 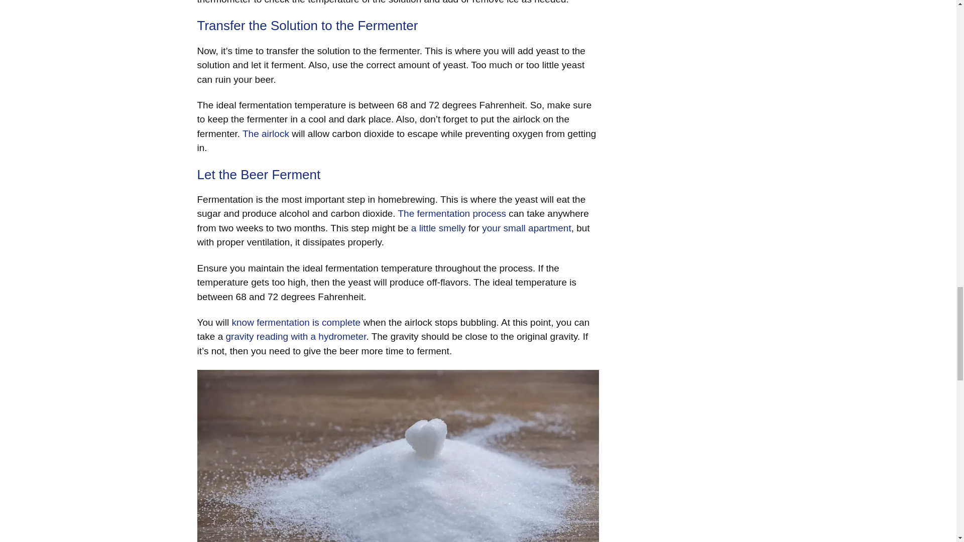 I want to click on your small apartment, so click(x=526, y=228).